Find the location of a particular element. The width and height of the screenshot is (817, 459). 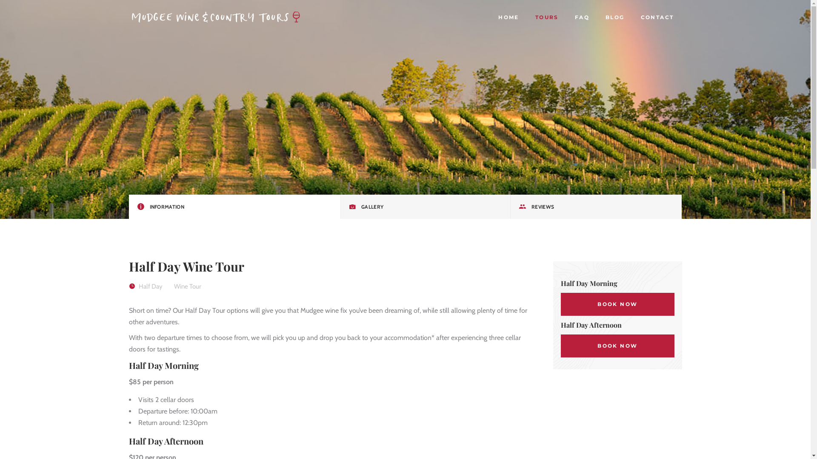

Book now is located at coordinates (618, 346).